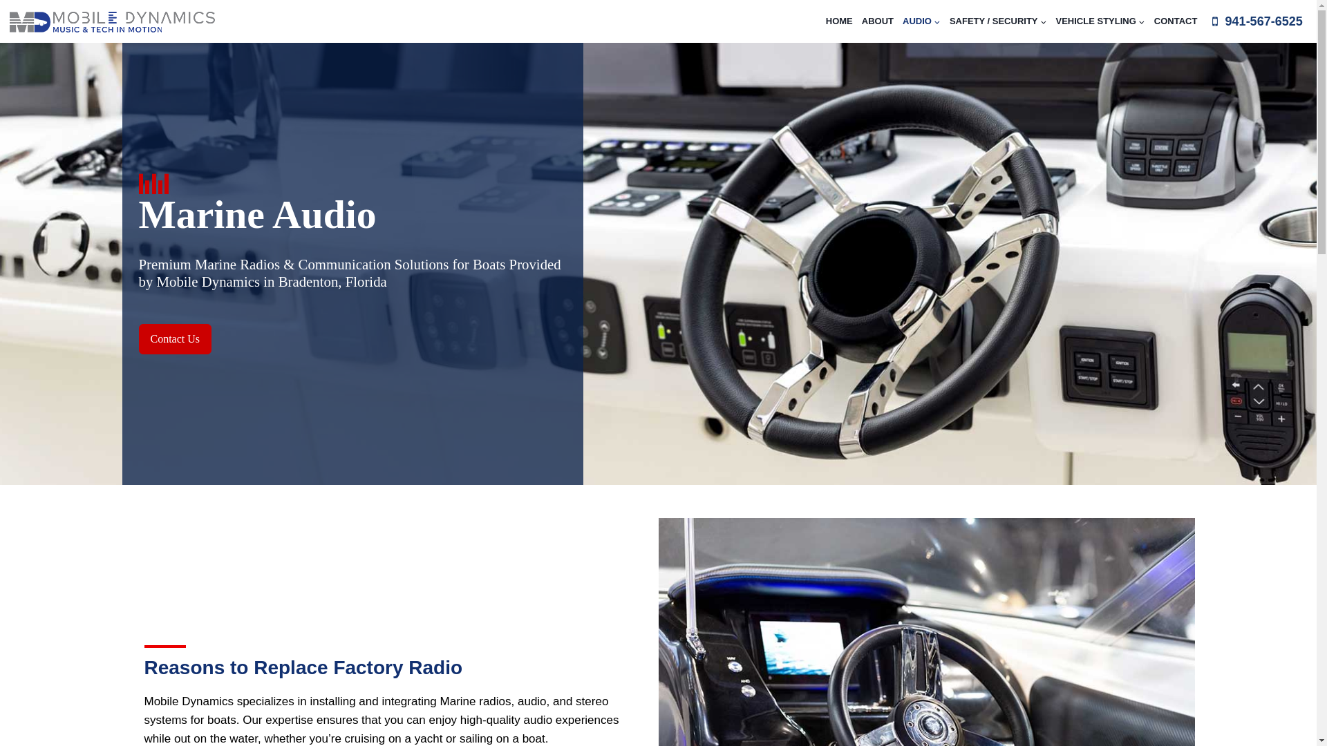 This screenshot has width=1327, height=746. I want to click on 941-567-6525, so click(1256, 22).